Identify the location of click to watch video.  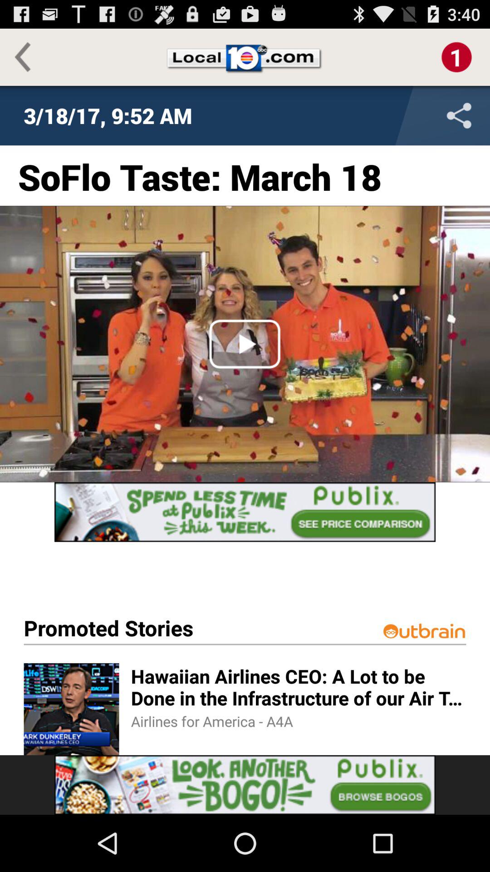
(245, 344).